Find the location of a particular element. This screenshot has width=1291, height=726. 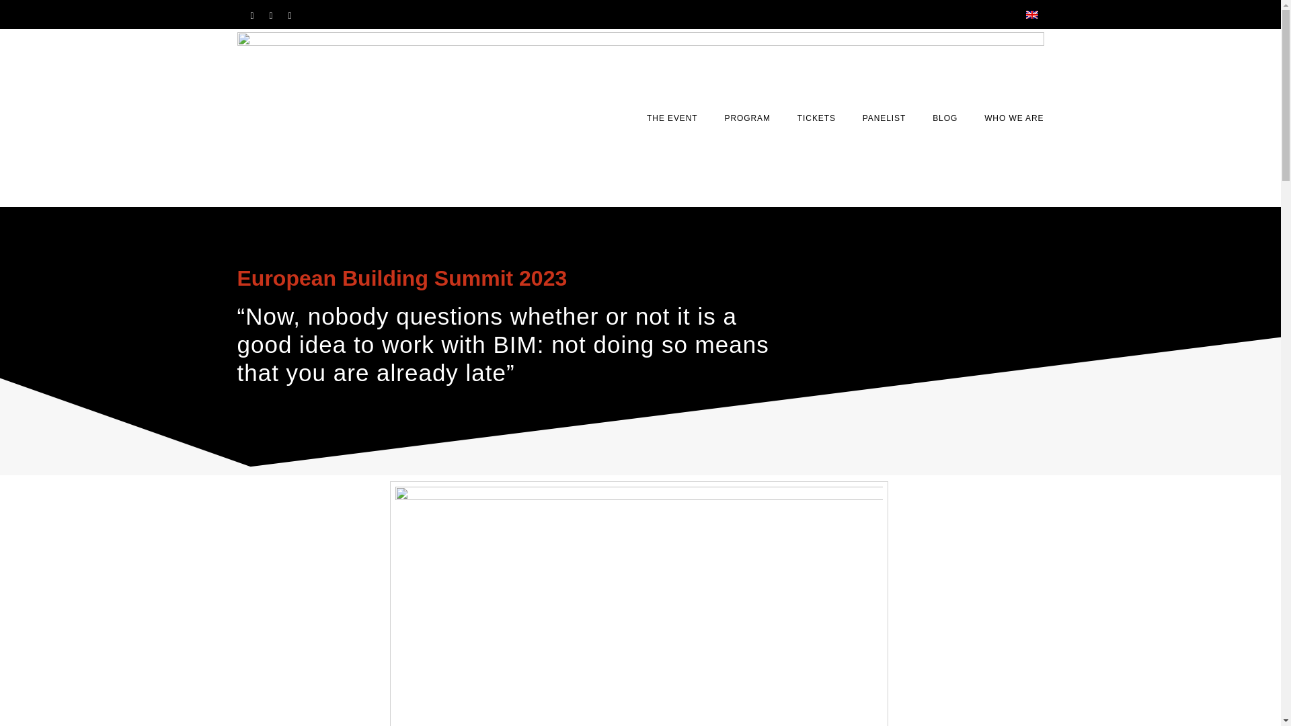

TICKETS is located at coordinates (816, 118).